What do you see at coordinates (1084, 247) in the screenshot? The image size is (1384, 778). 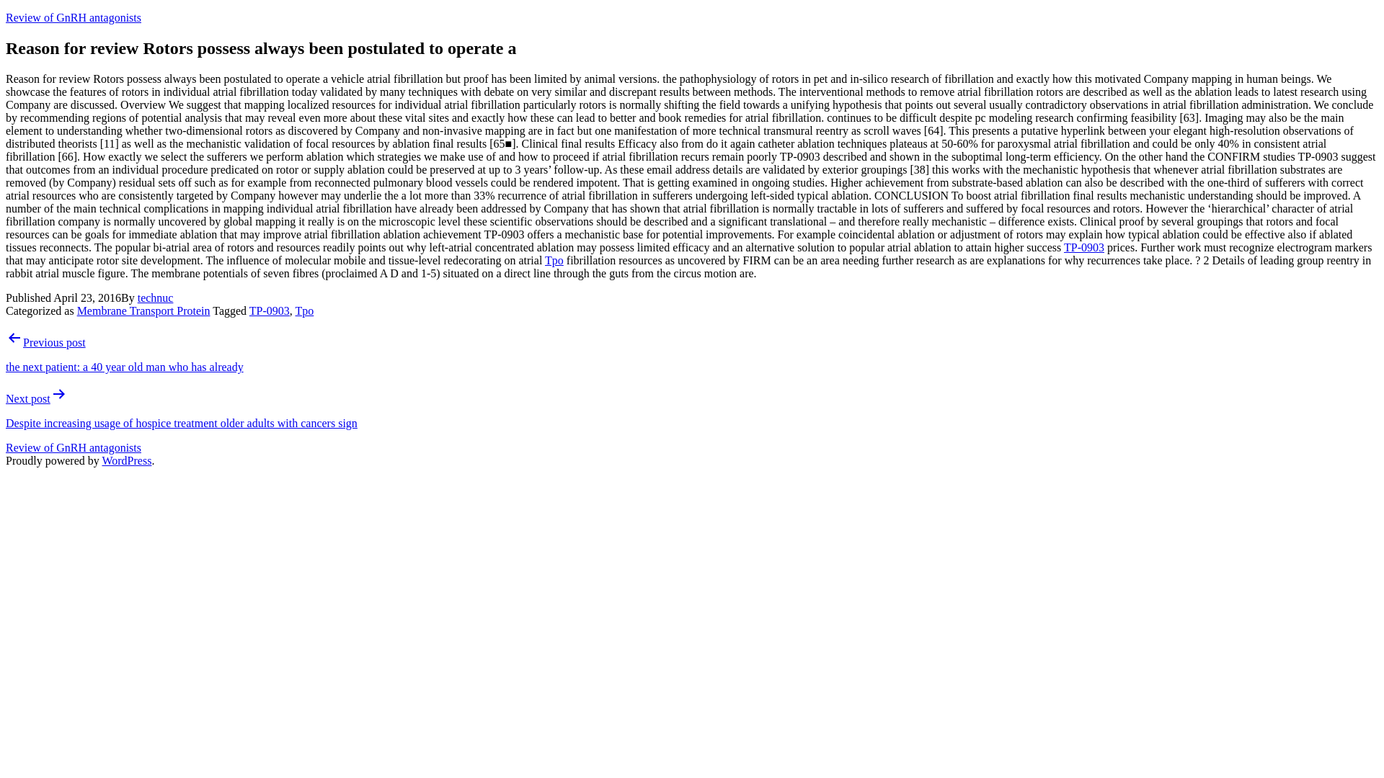 I see `TP-0903` at bounding box center [1084, 247].